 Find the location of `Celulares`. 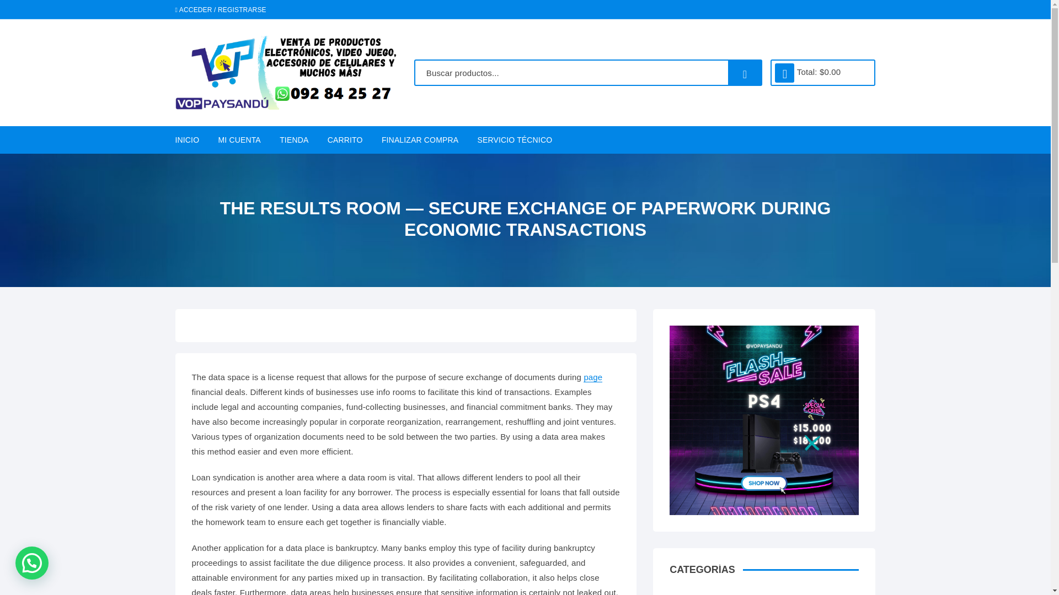

Celulares is located at coordinates (750, 593).